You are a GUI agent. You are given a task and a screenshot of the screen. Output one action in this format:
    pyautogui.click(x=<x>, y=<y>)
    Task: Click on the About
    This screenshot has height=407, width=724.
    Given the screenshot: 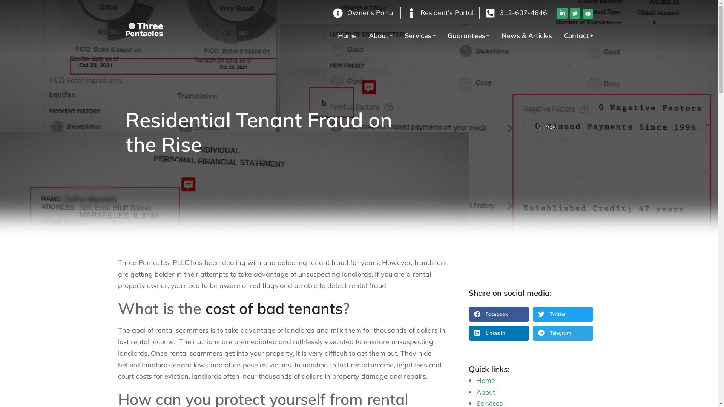 What is the action you would take?
    pyautogui.click(x=381, y=36)
    